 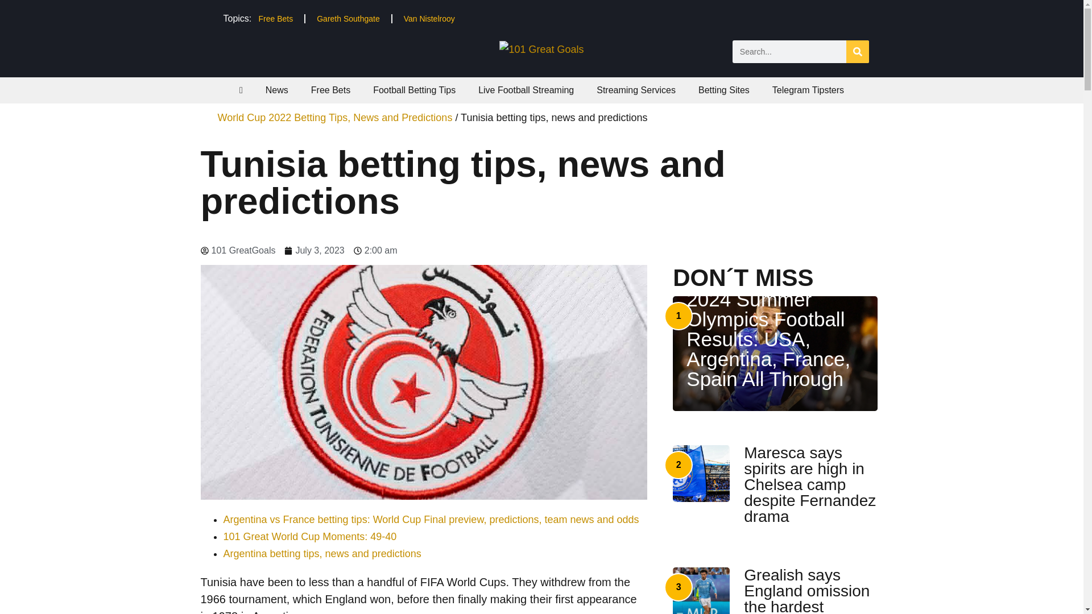 What do you see at coordinates (275, 18) in the screenshot?
I see `Free Bets` at bounding box center [275, 18].